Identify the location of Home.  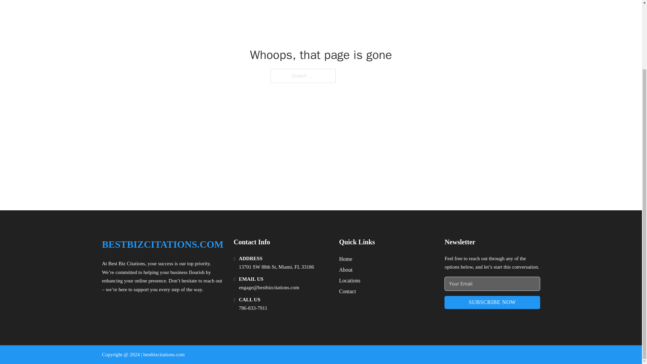
(345, 259).